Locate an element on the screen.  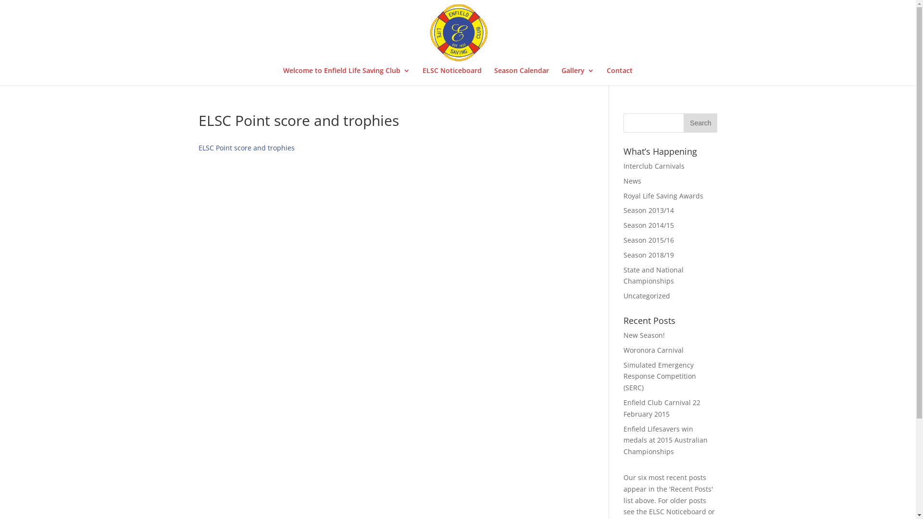
Search is located at coordinates (700, 123).